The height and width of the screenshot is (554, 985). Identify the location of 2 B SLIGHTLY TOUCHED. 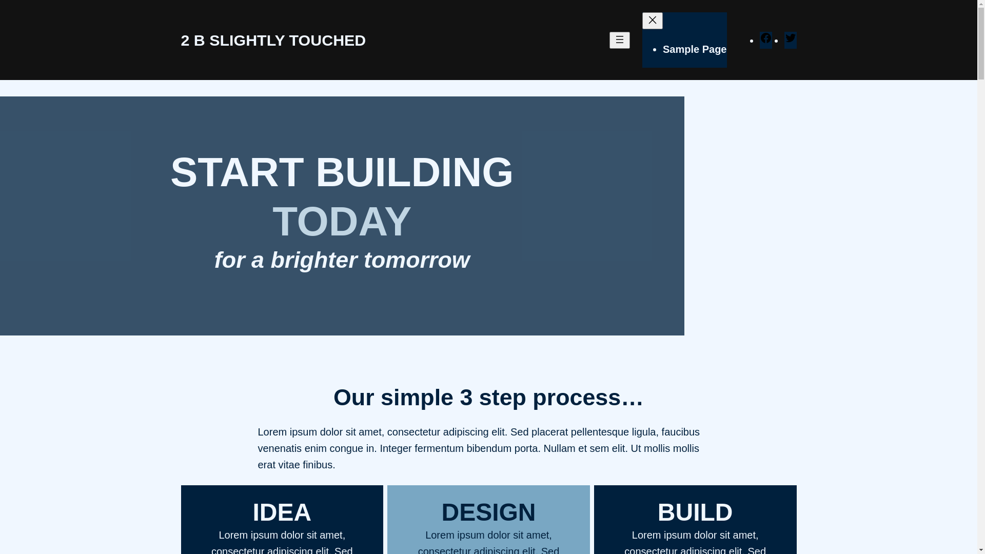
(273, 40).